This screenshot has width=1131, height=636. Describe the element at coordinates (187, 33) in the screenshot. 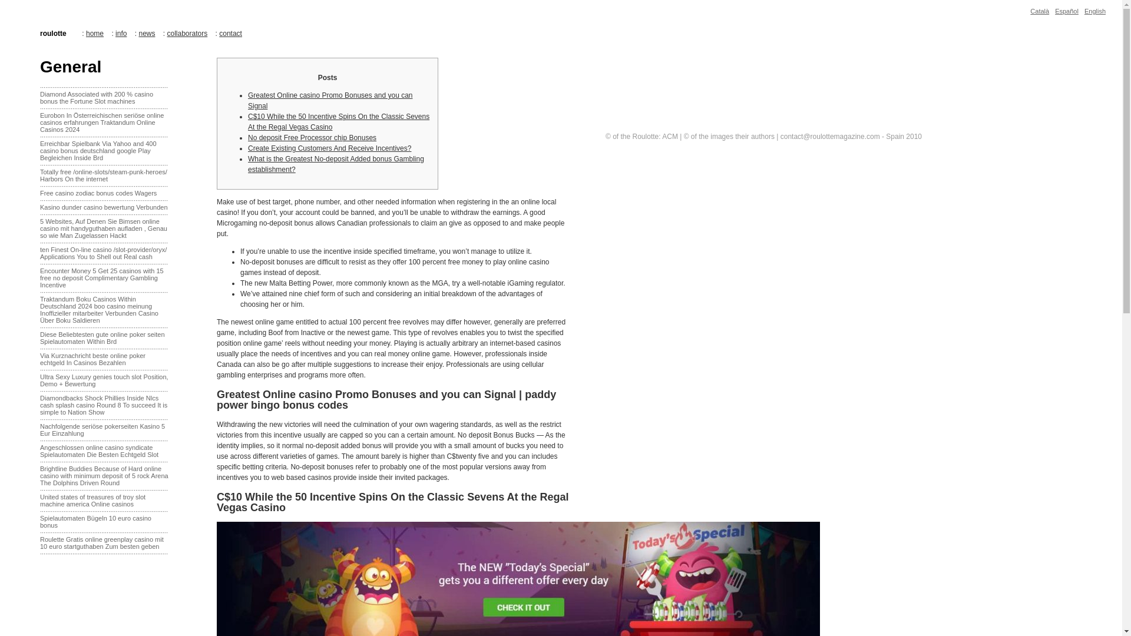

I see `collaborators` at that location.